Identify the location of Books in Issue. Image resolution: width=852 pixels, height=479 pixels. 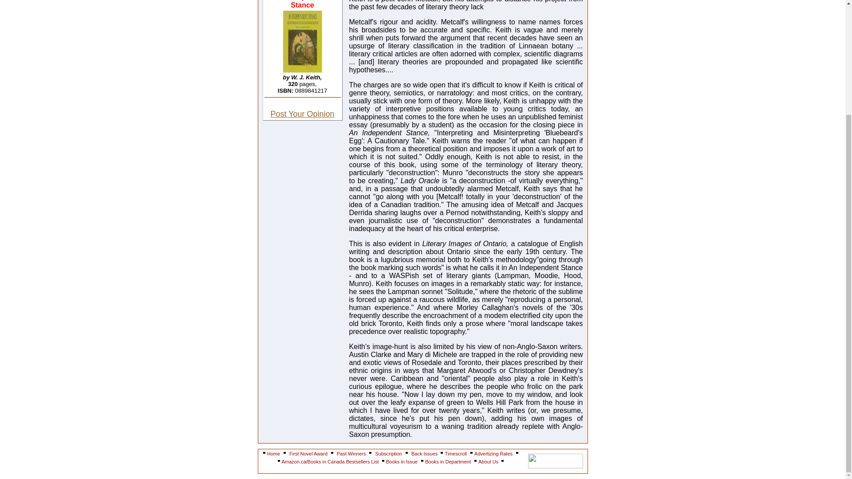
(402, 461).